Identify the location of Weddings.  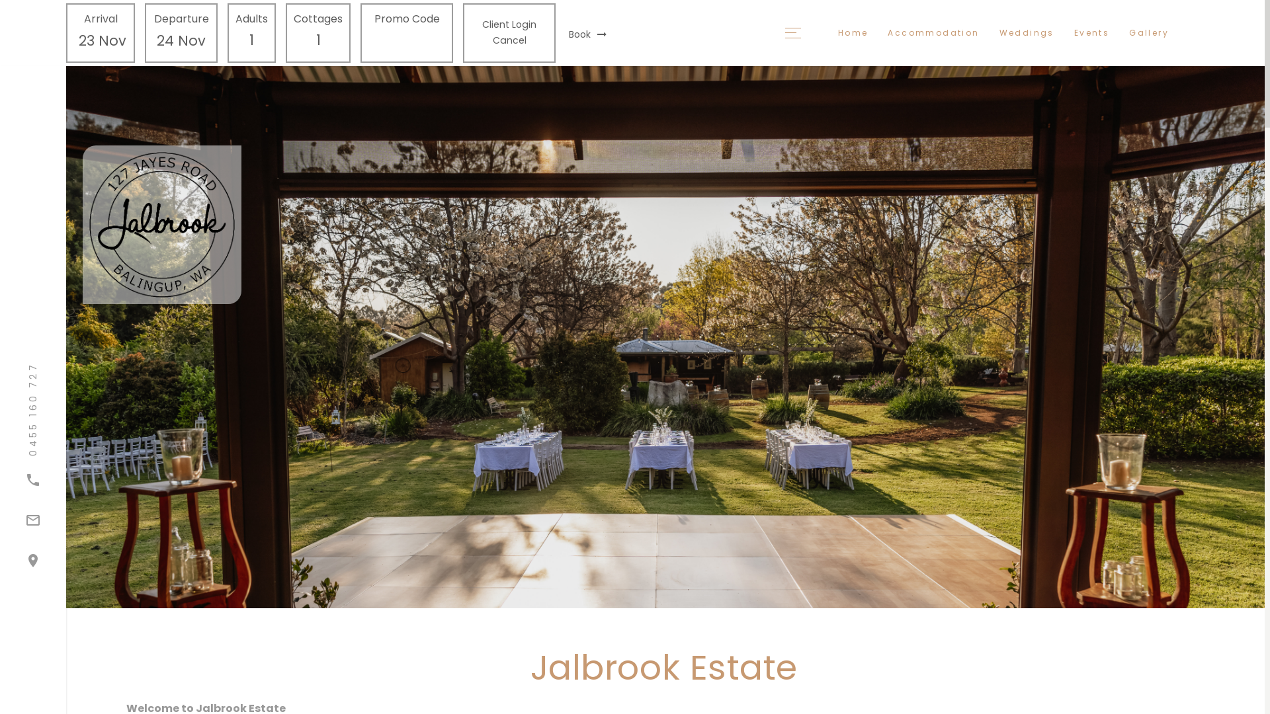
(1027, 33).